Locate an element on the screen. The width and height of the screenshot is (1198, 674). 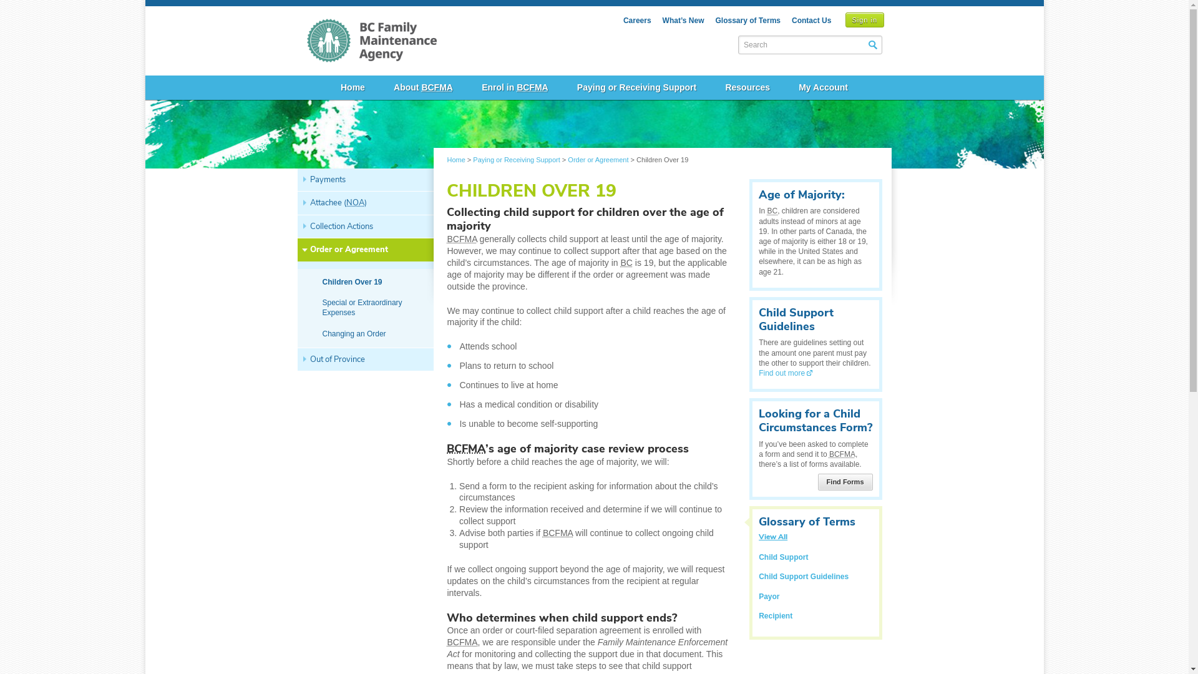
Order or Agreement is located at coordinates (598, 160).